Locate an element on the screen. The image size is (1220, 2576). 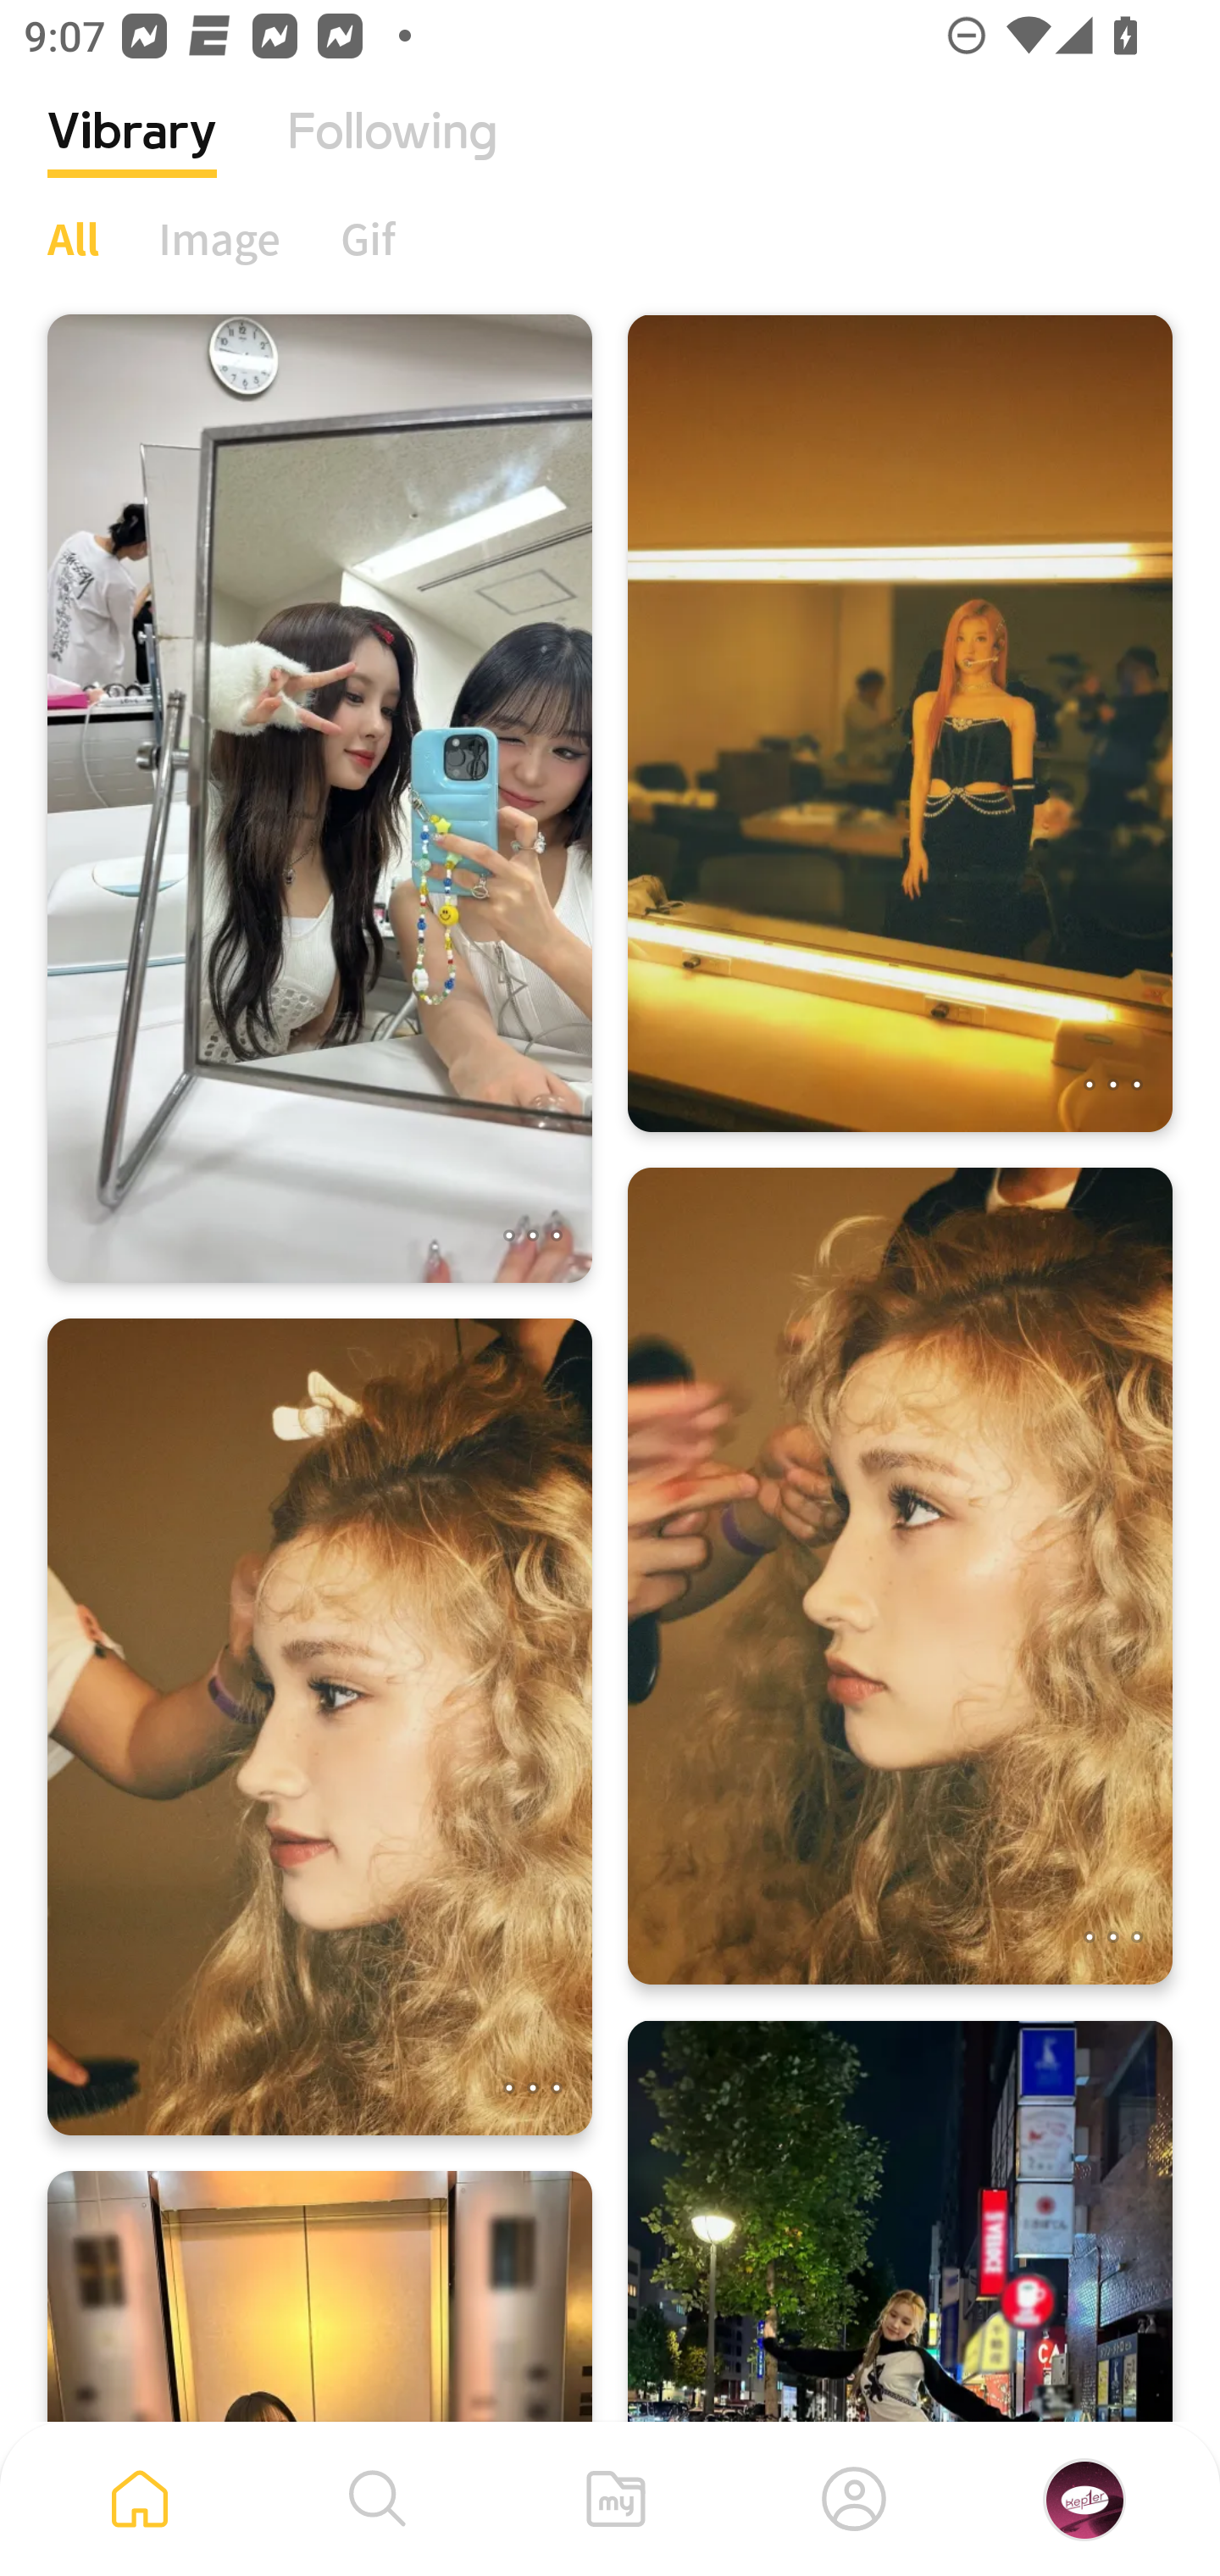
Following is located at coordinates (392, 157).